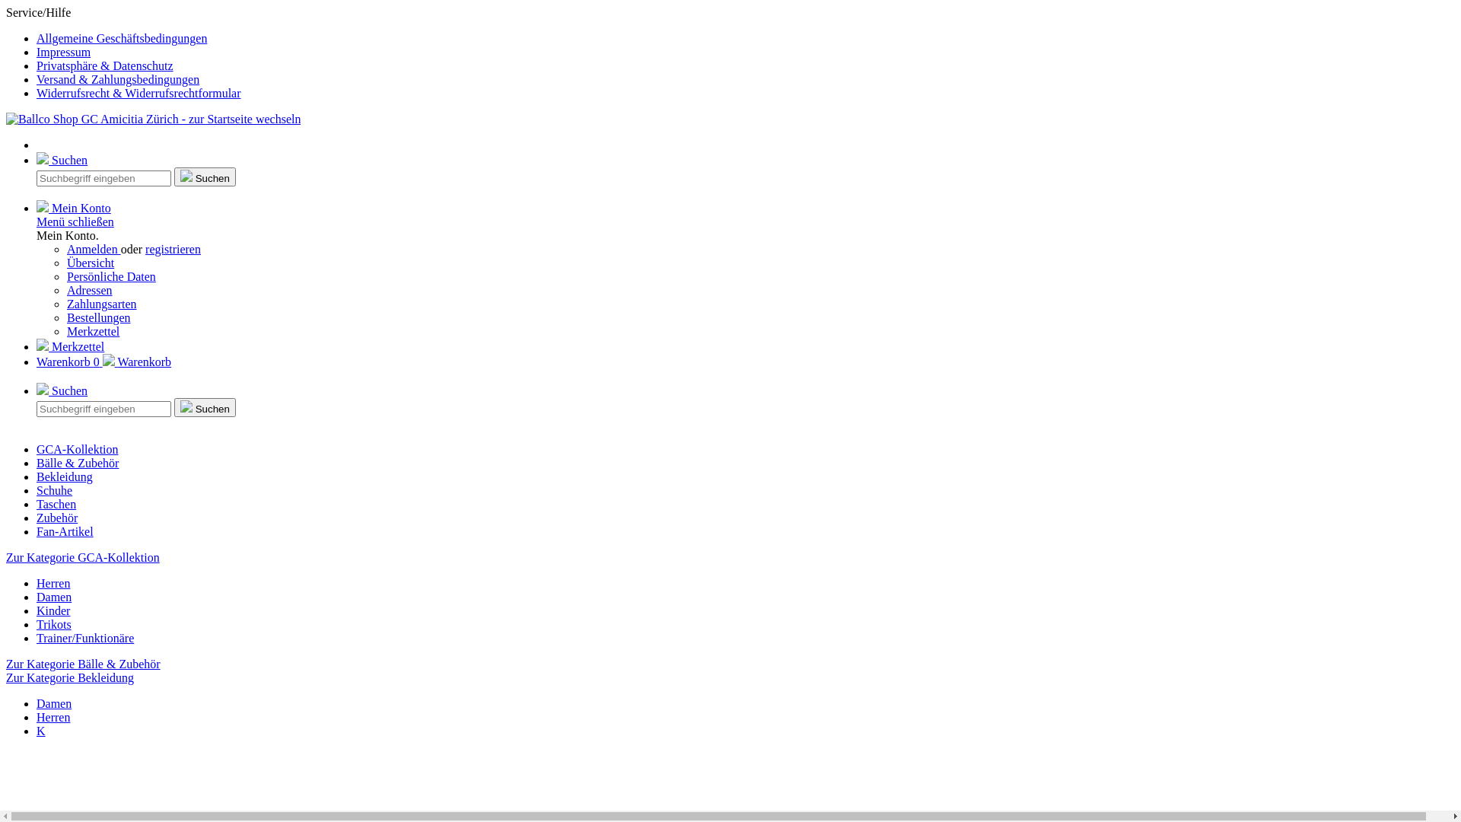  I want to click on Merkzettel, so click(93, 332).